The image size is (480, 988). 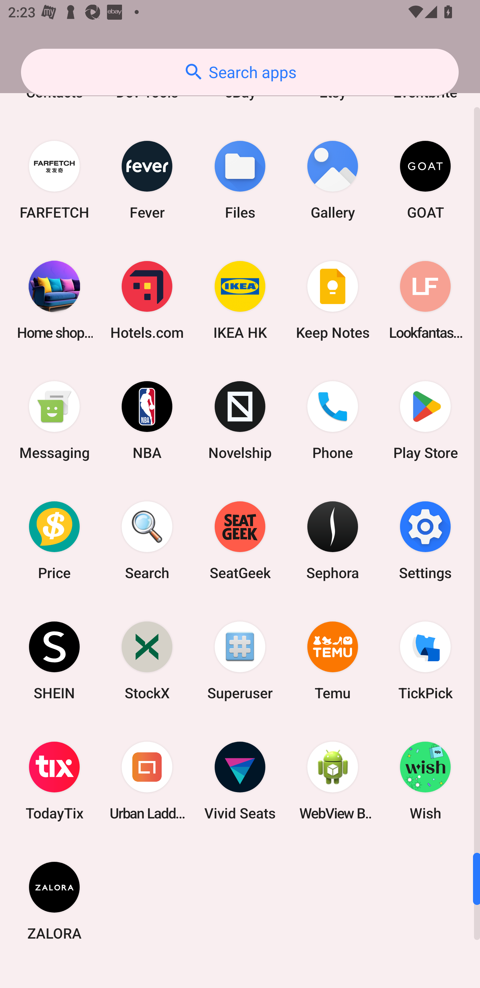 I want to click on Fever, so click(x=147, y=180).